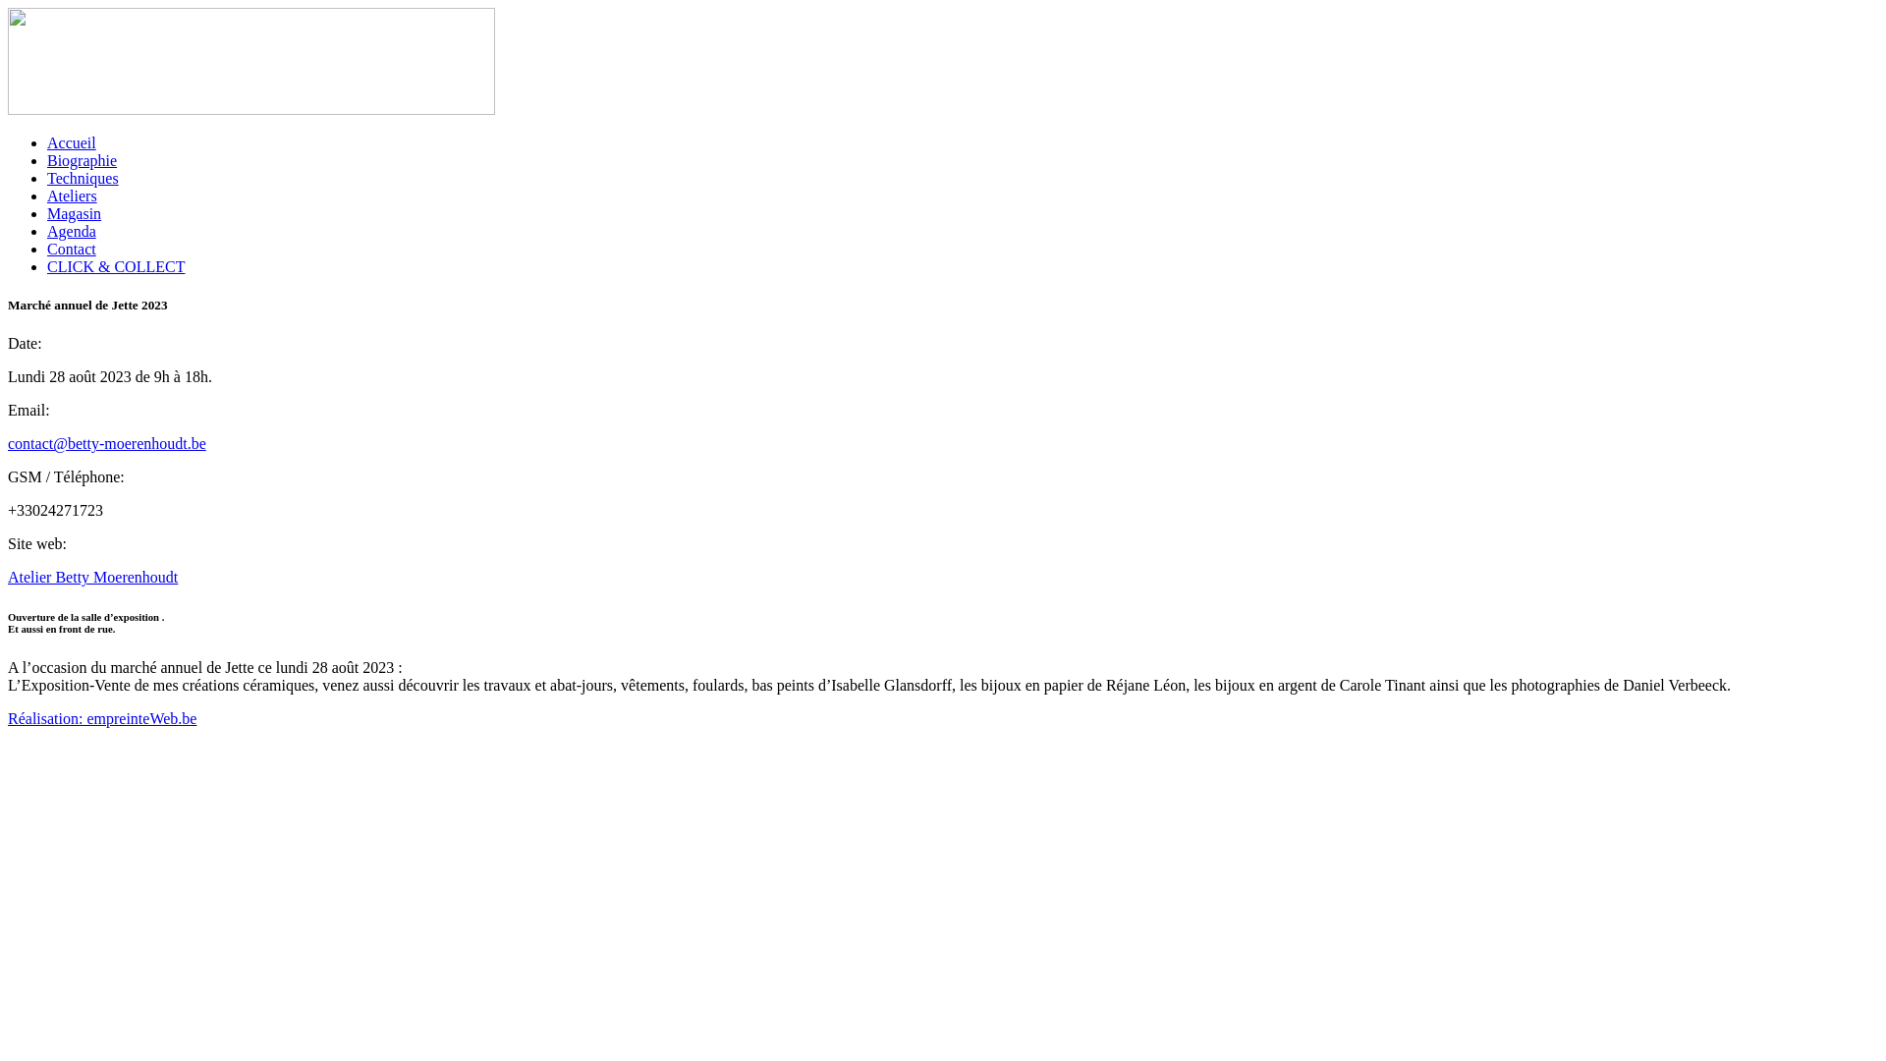  Describe the element at coordinates (116, 267) in the screenshot. I see `CLICK & COLLECT` at that location.